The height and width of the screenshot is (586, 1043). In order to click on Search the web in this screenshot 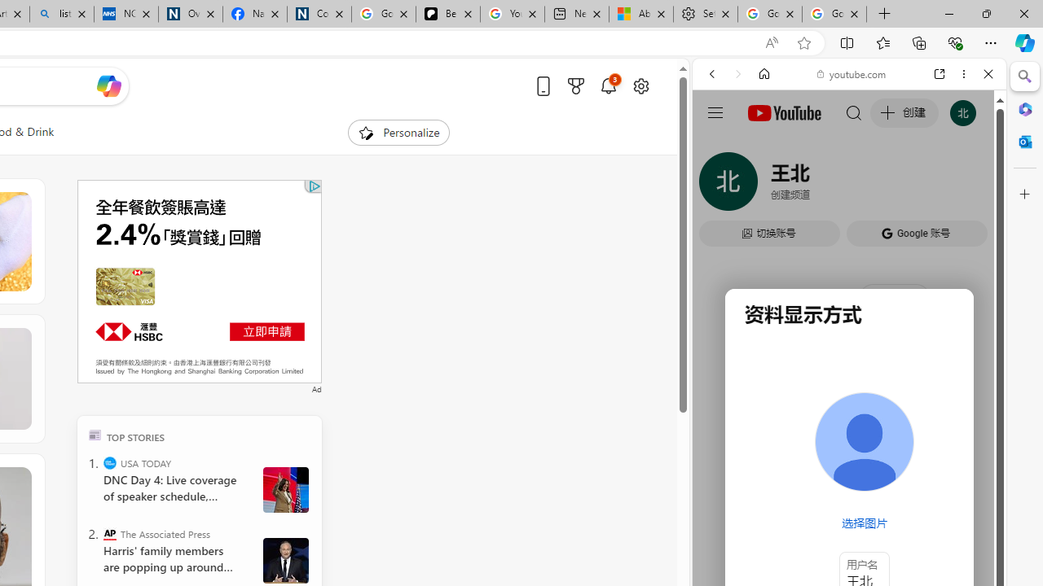, I will do `click(857, 112)`.